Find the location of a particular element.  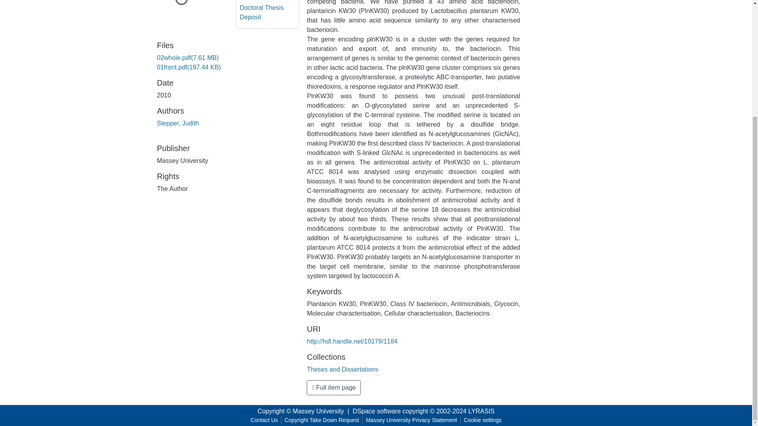

LYRASIS is located at coordinates (481, 411).